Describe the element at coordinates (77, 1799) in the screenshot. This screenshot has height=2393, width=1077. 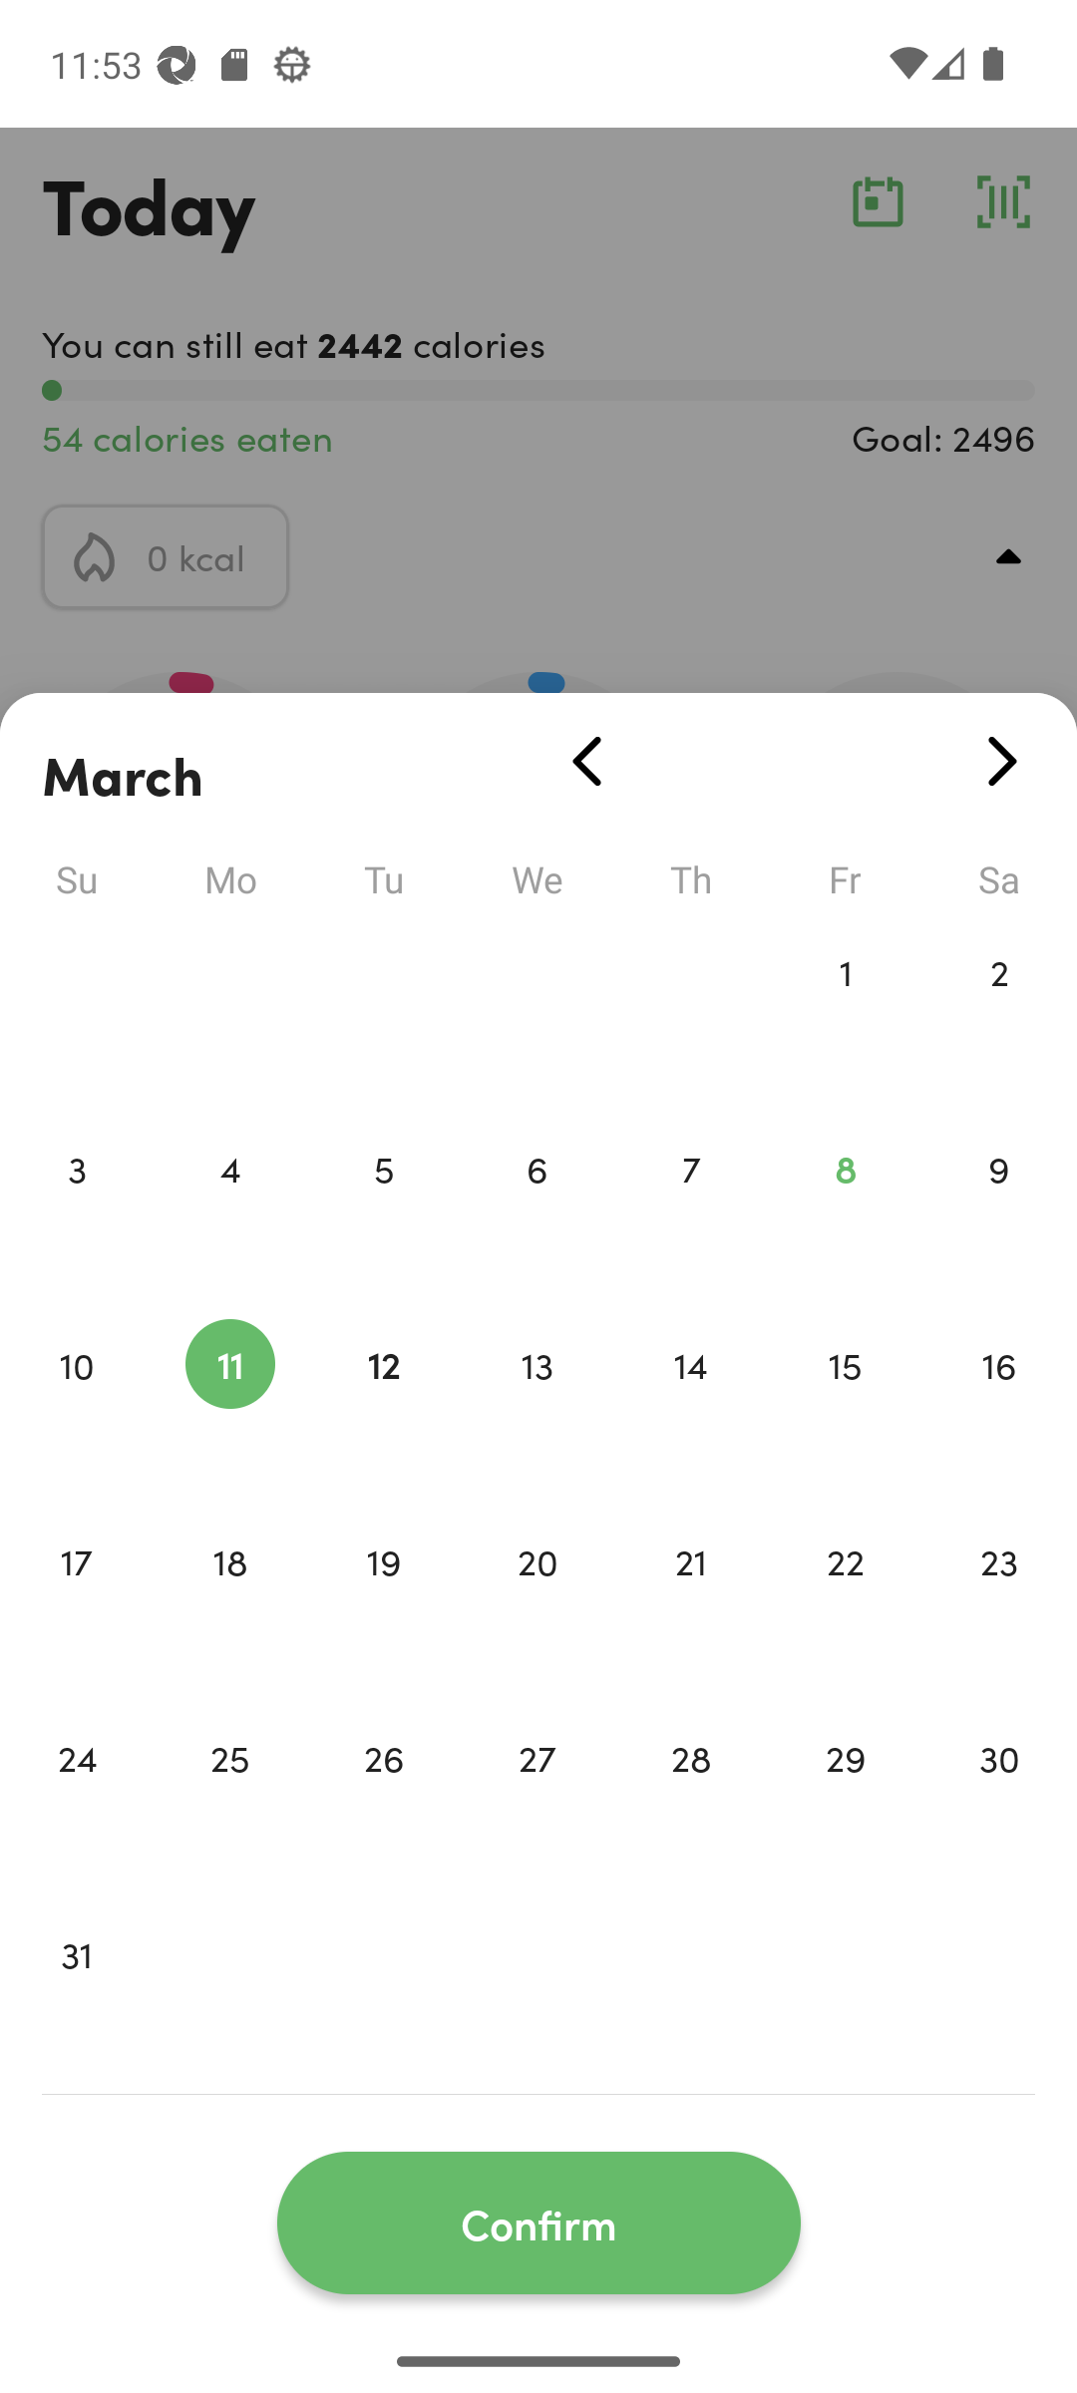
I see `24` at that location.